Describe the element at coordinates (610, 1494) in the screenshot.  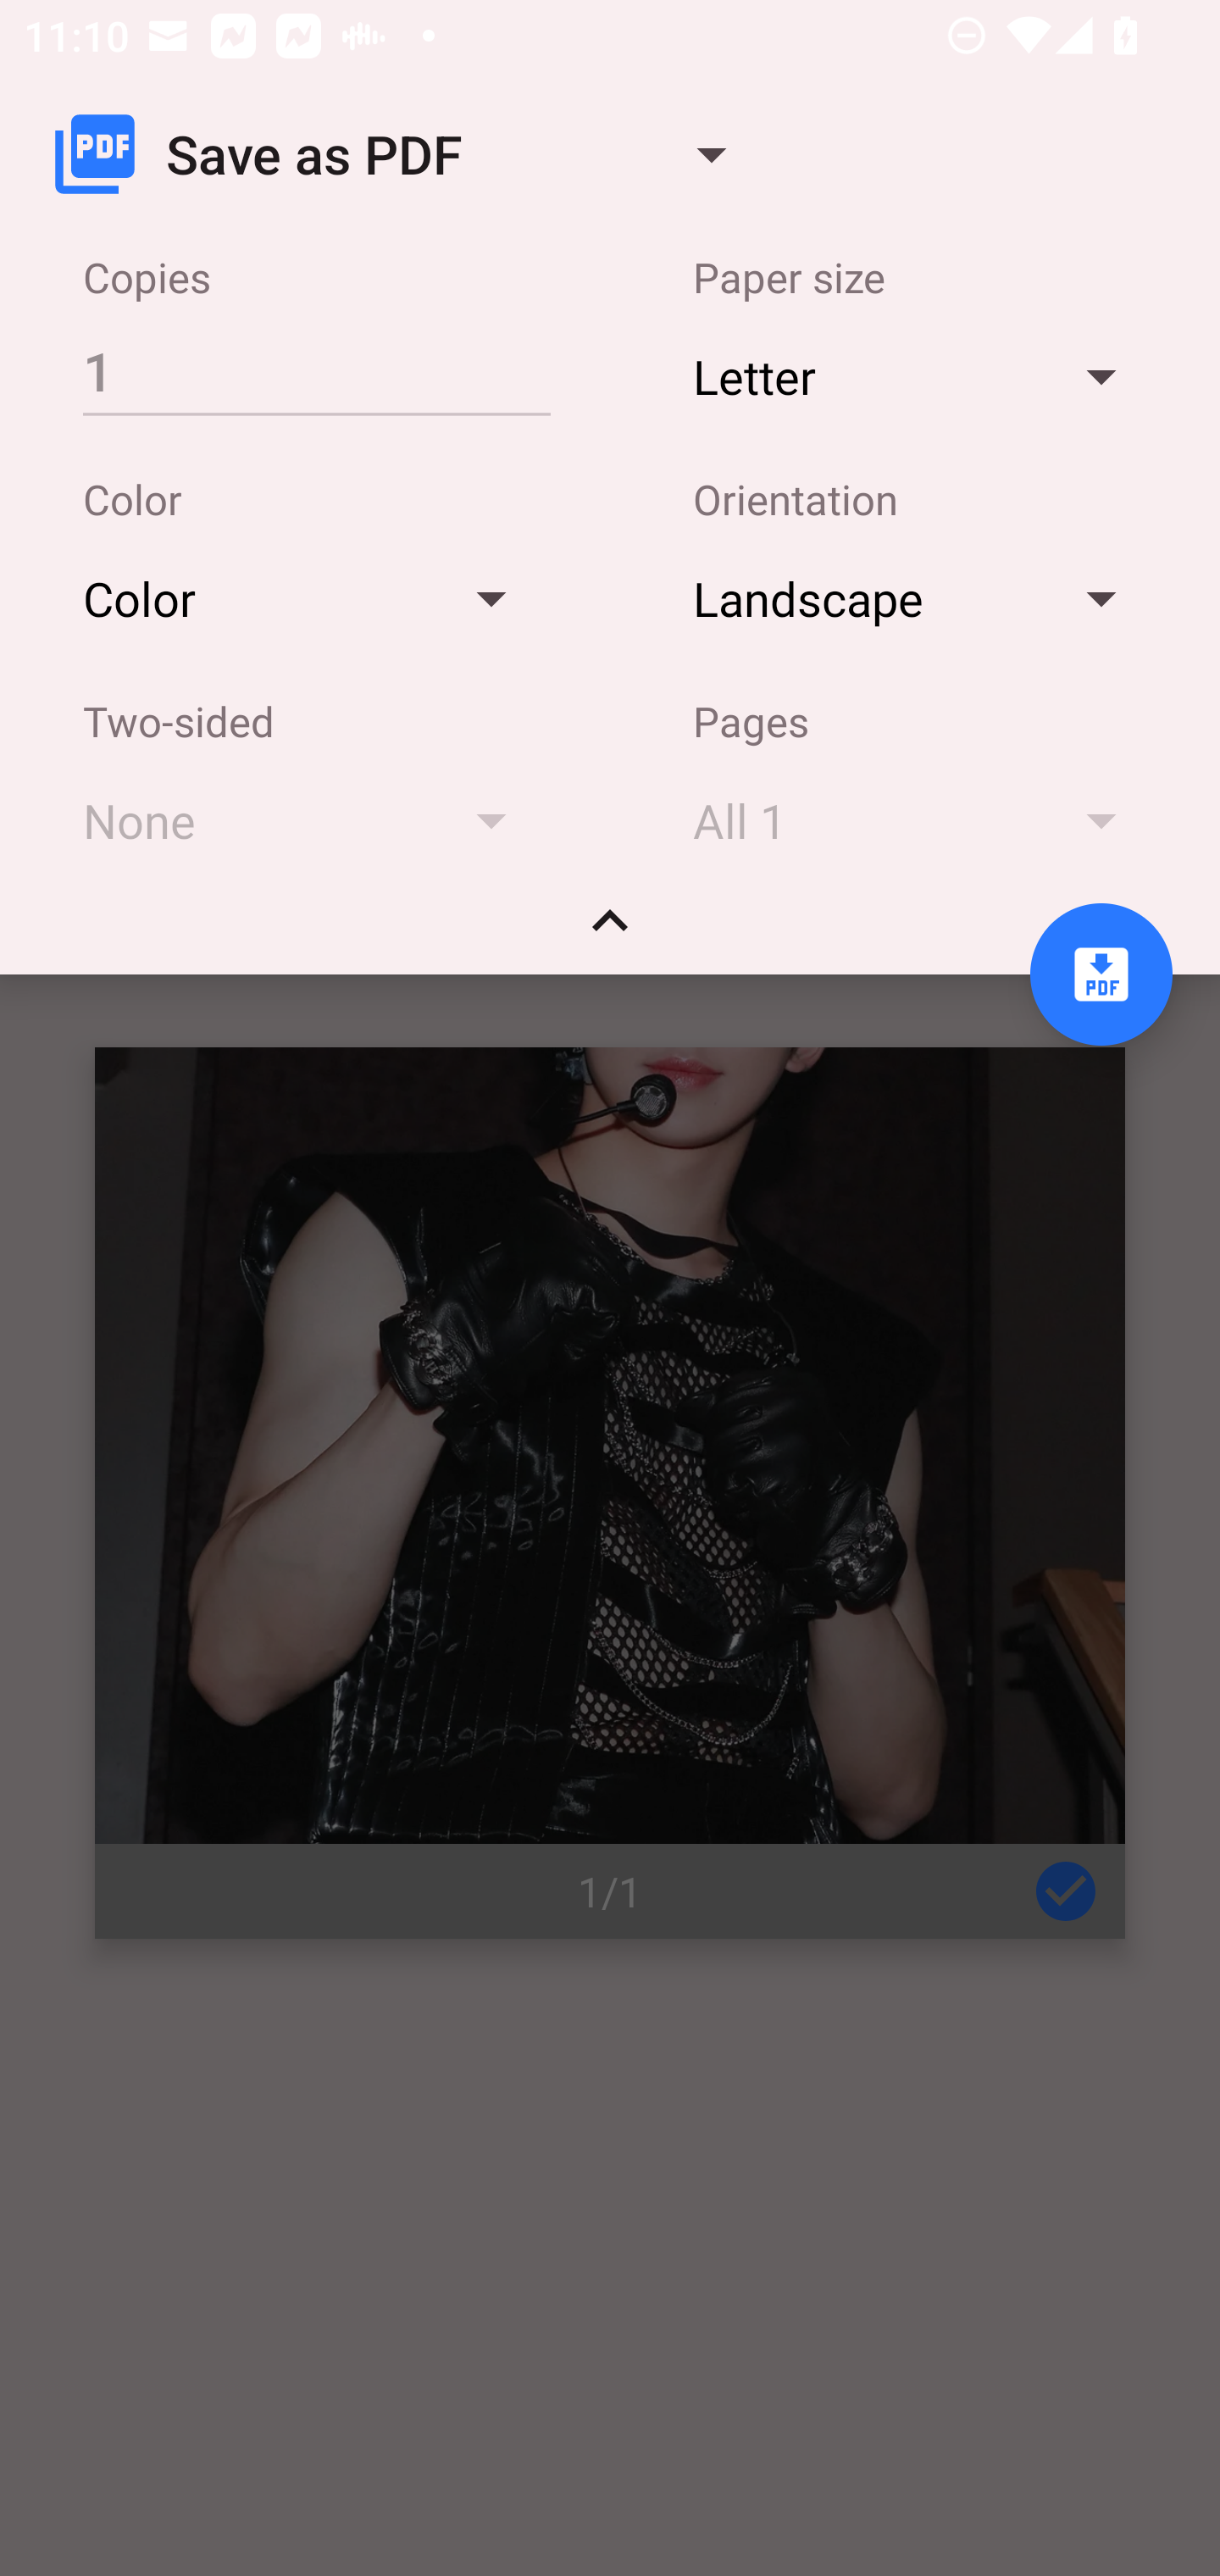
I see `Page 1 of 1 1/1` at that location.